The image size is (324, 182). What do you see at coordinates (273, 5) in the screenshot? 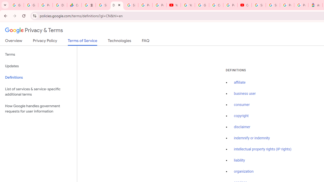
I see `Sign in - Google Accounts` at bounding box center [273, 5].